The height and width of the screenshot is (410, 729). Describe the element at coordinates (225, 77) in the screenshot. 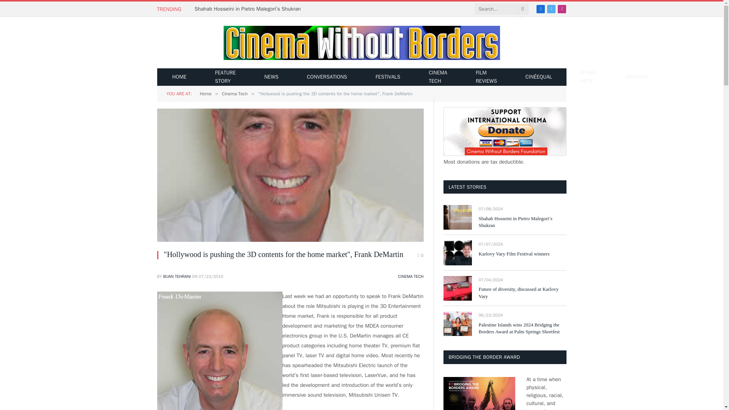

I see `FEATURE STORY` at that location.